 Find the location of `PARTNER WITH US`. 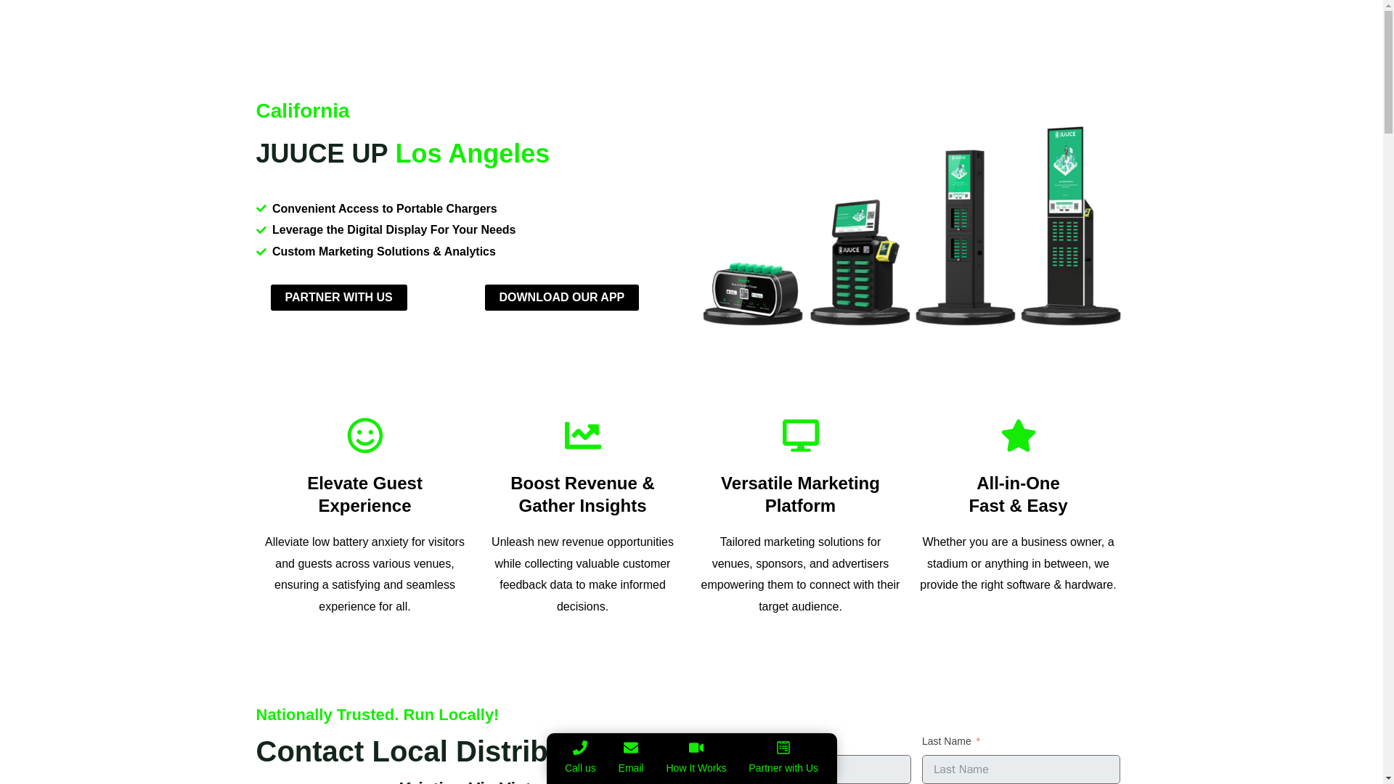

PARTNER WITH US is located at coordinates (338, 298).